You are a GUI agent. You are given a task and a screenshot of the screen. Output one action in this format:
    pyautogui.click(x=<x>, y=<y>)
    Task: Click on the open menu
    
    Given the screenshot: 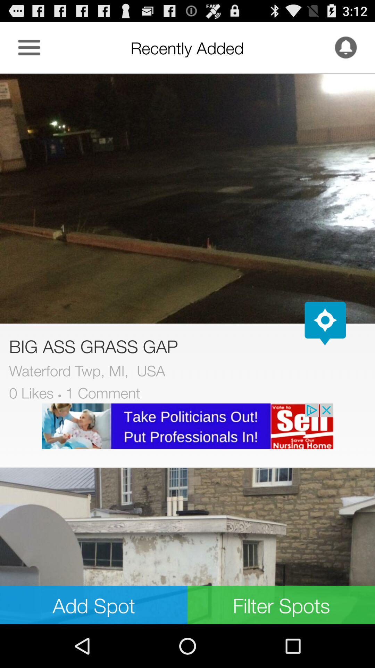 What is the action you would take?
    pyautogui.click(x=29, y=47)
    